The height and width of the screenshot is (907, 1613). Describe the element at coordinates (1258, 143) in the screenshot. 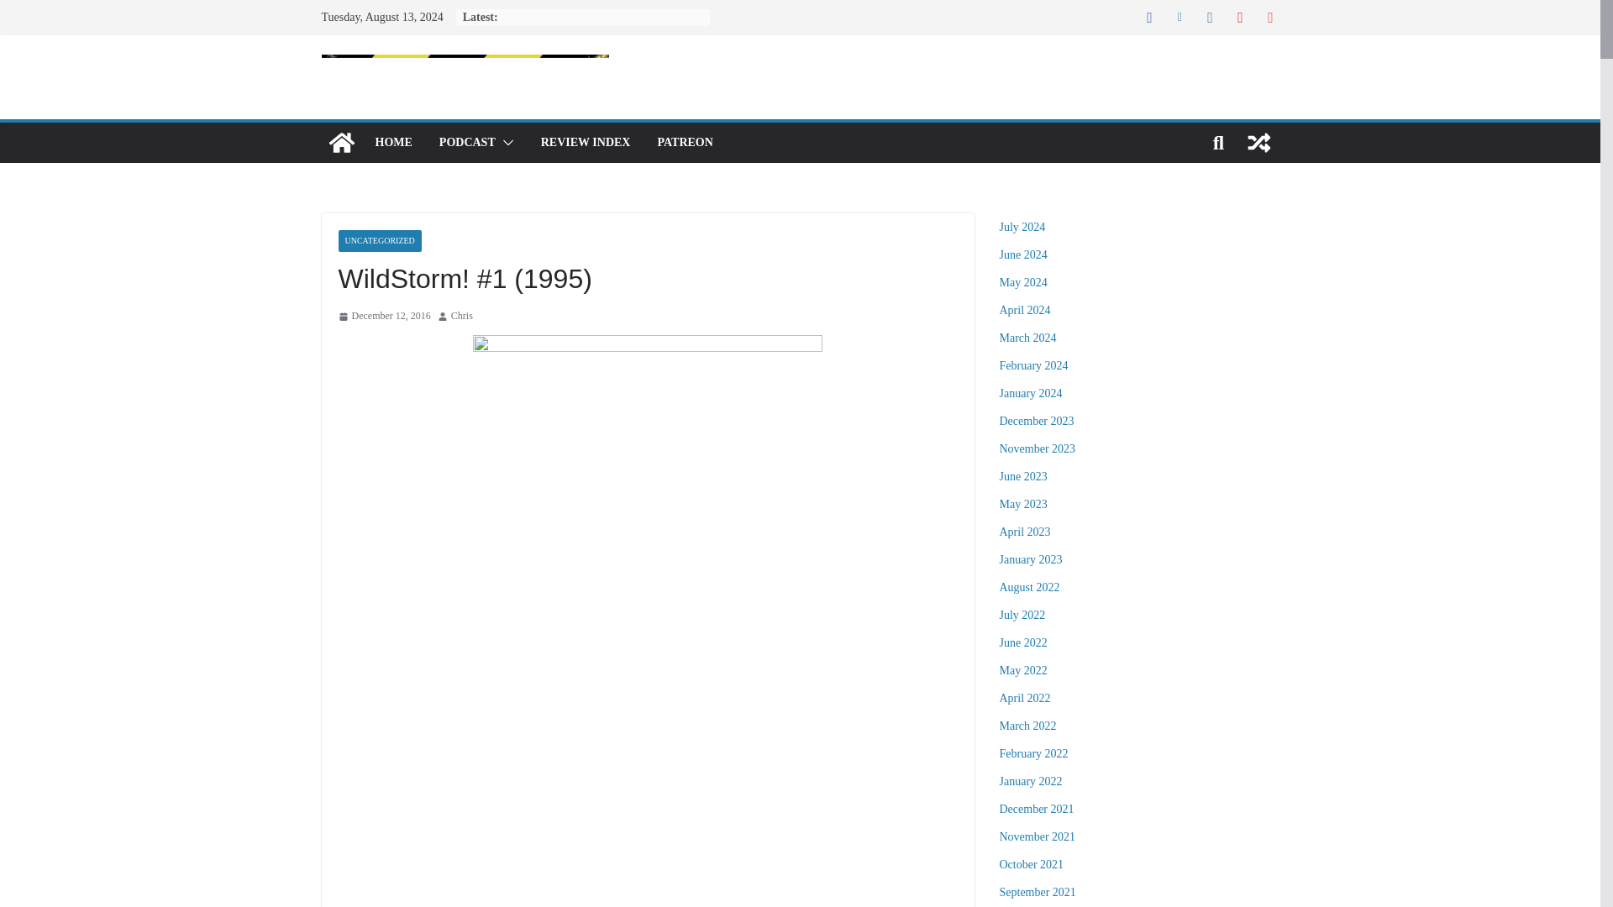

I see `View a random post` at that location.